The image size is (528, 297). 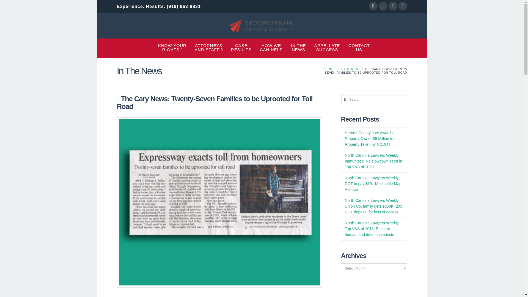 What do you see at coordinates (327, 48) in the screenshot?
I see `HOME` at bounding box center [327, 48].